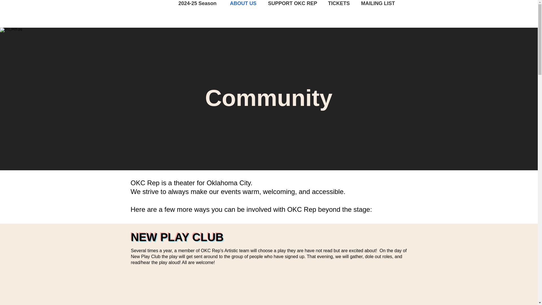 Image resolution: width=542 pixels, height=305 pixels. I want to click on TICKETS, so click(339, 14).